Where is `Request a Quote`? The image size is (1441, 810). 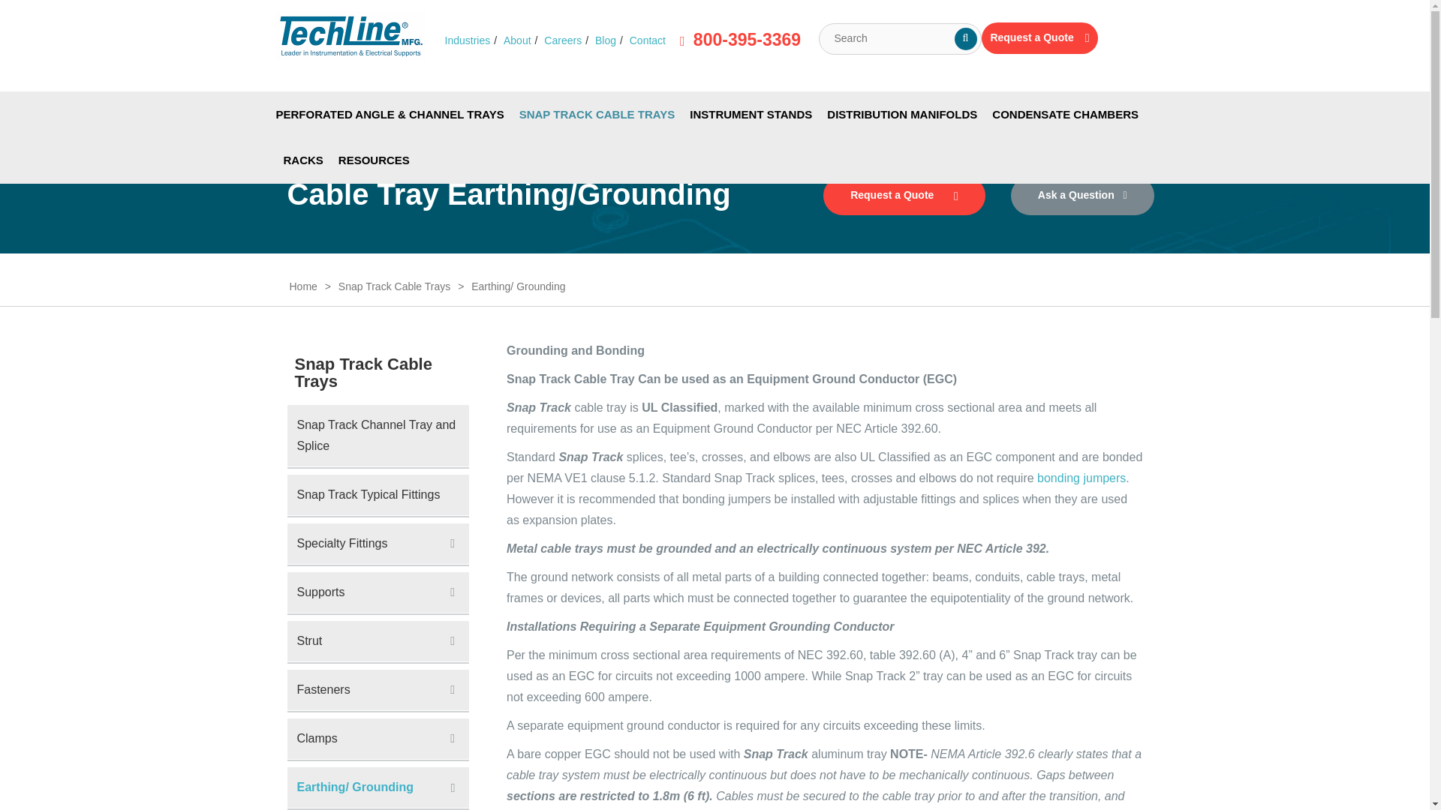 Request a Quote is located at coordinates (1039, 38).